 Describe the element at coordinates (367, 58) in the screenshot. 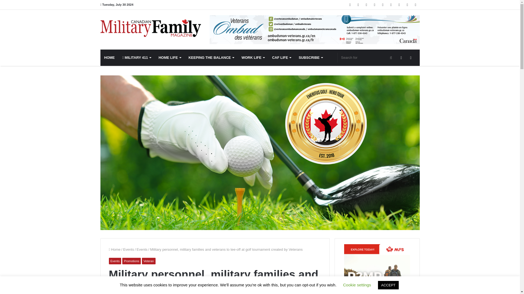

I see `Search for` at that location.